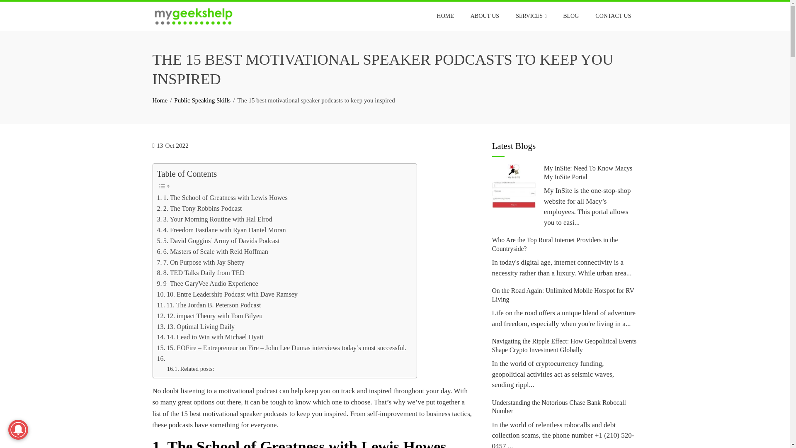 The height and width of the screenshot is (448, 796). Describe the element at coordinates (195, 327) in the screenshot. I see `13. Optimal Living Daily` at that location.